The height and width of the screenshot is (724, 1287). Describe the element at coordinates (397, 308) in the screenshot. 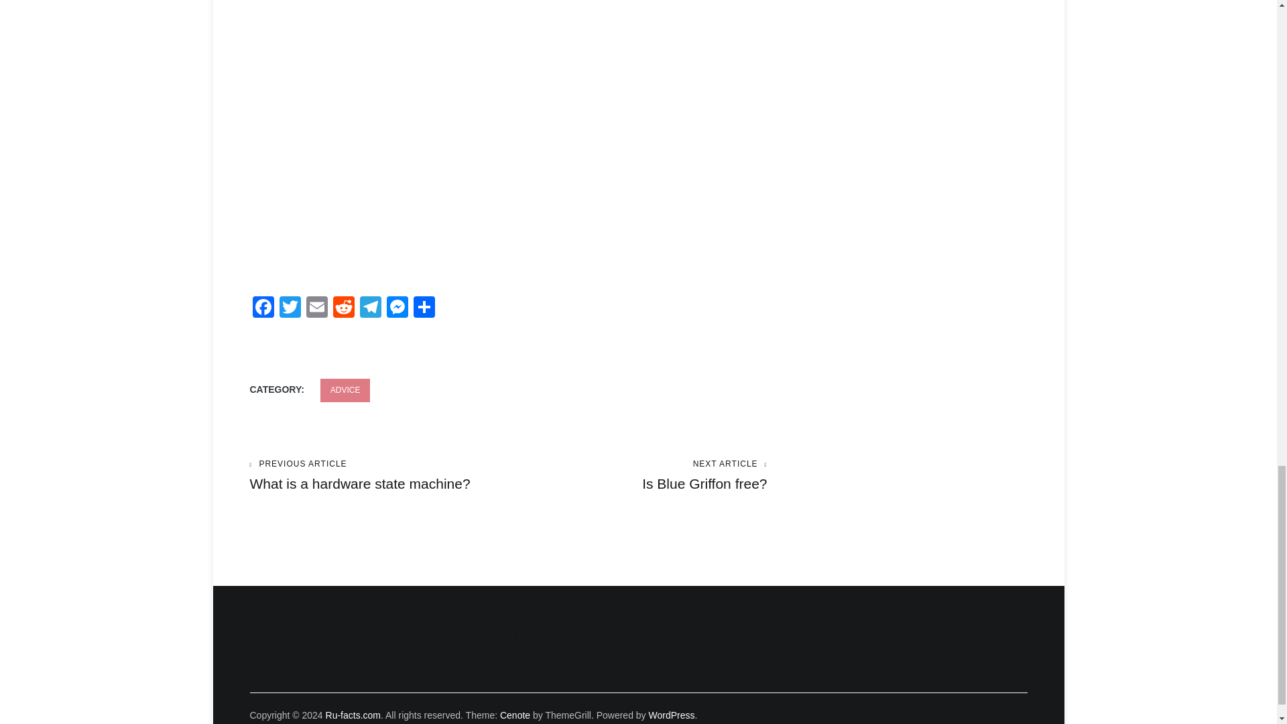

I see `Reddit` at that location.